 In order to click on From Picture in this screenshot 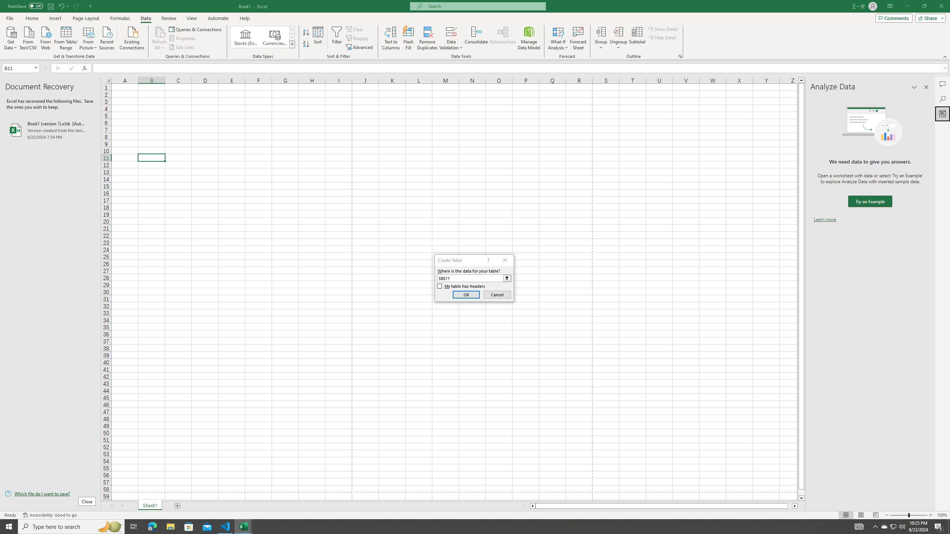, I will do `click(89, 37)`.